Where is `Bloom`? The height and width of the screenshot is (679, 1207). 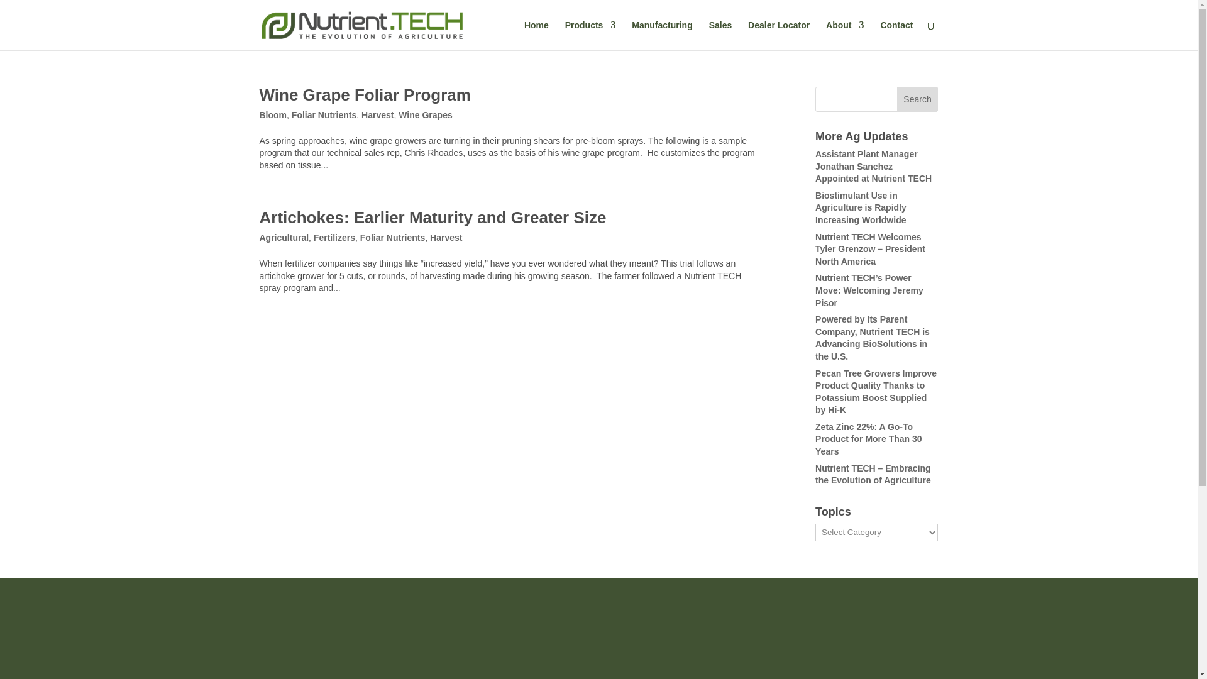 Bloom is located at coordinates (273, 114).